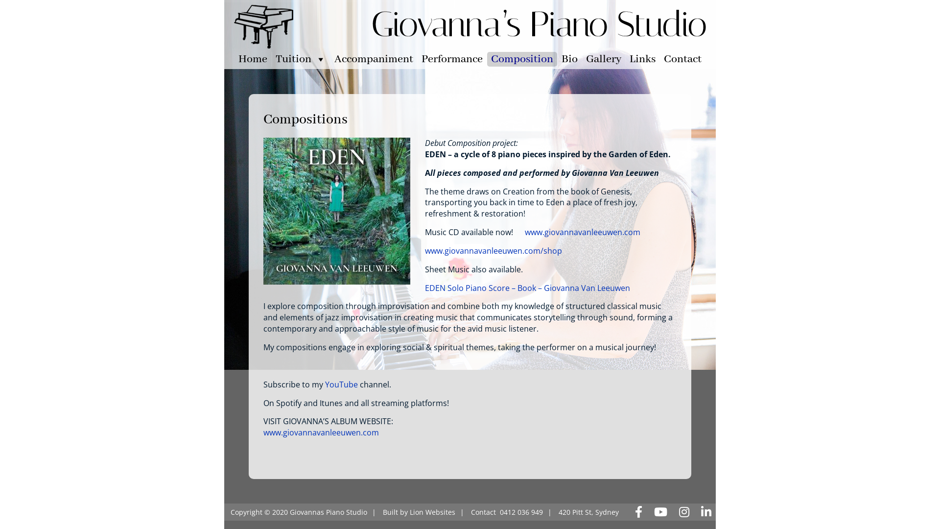 This screenshot has width=940, height=529. What do you see at coordinates (253, 59) in the screenshot?
I see `Home` at bounding box center [253, 59].